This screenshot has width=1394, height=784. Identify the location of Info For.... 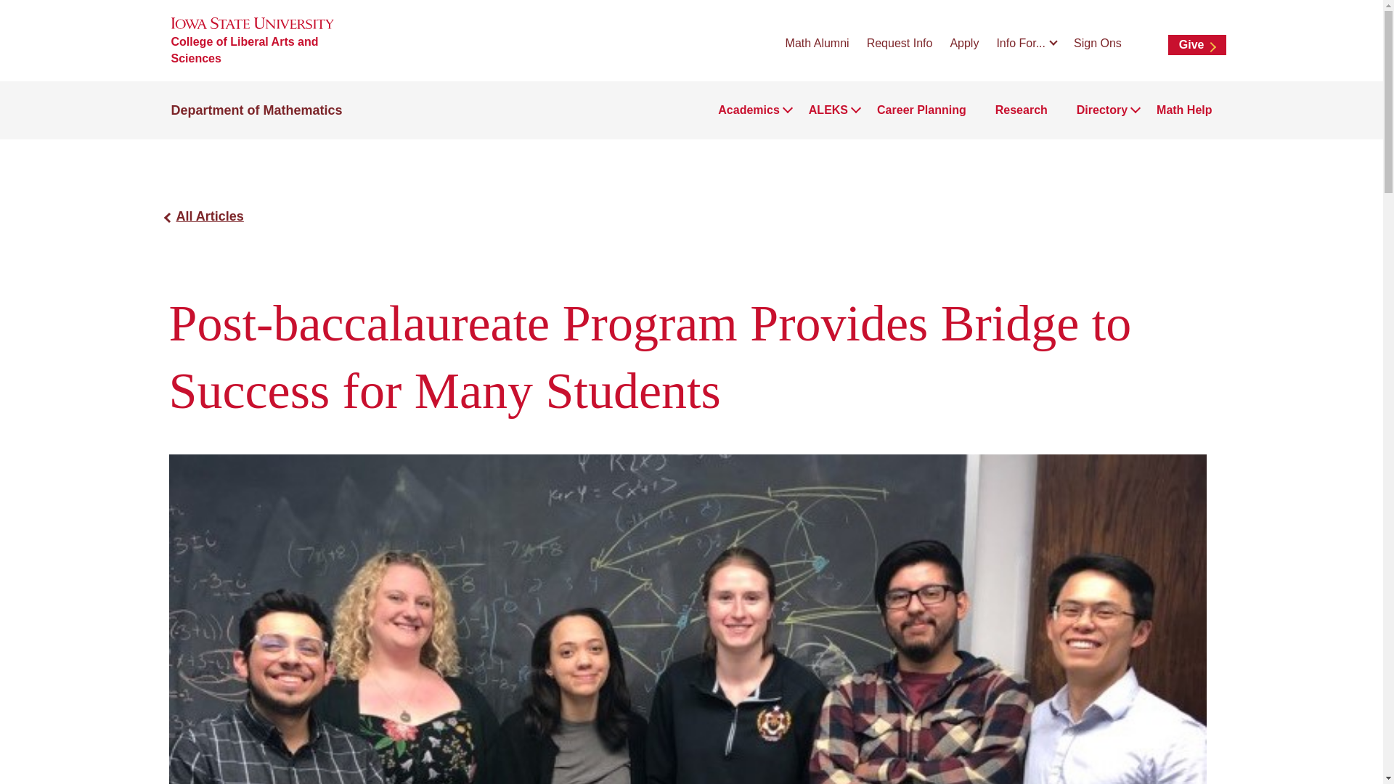
(1027, 43).